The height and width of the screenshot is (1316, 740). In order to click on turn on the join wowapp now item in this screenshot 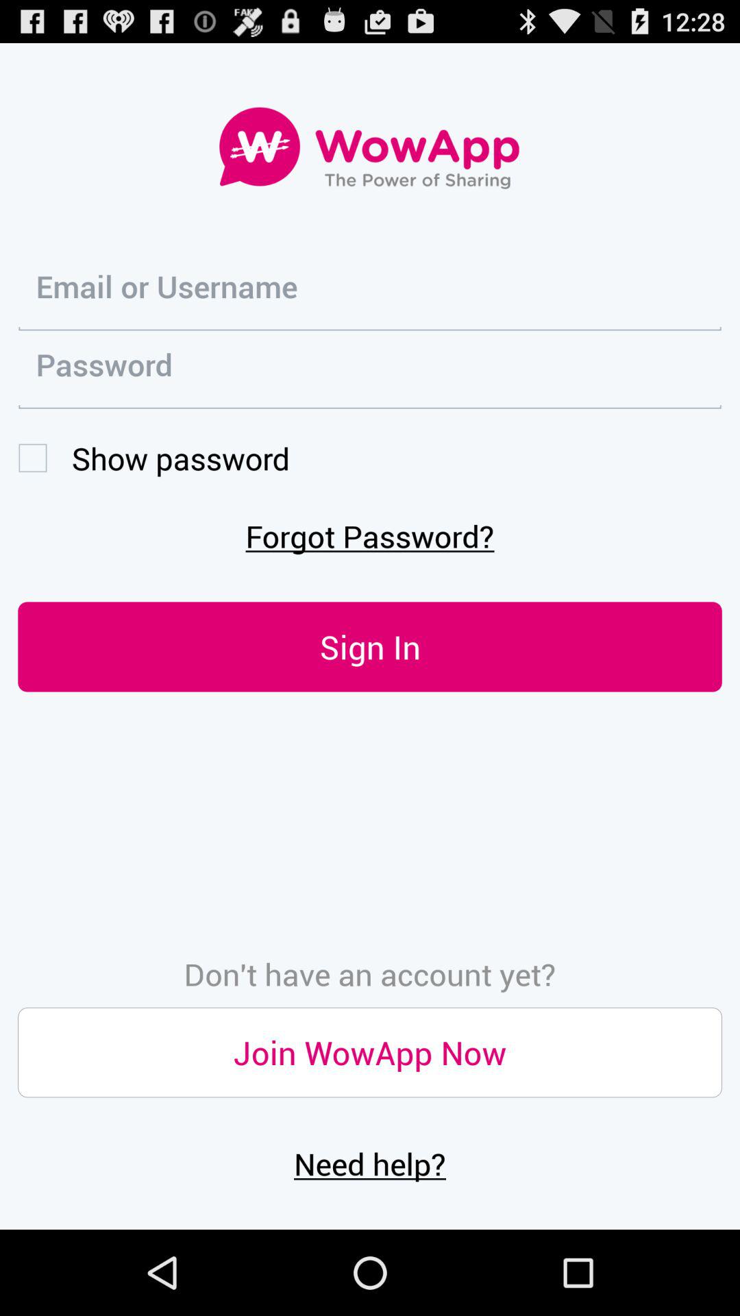, I will do `click(370, 1053)`.